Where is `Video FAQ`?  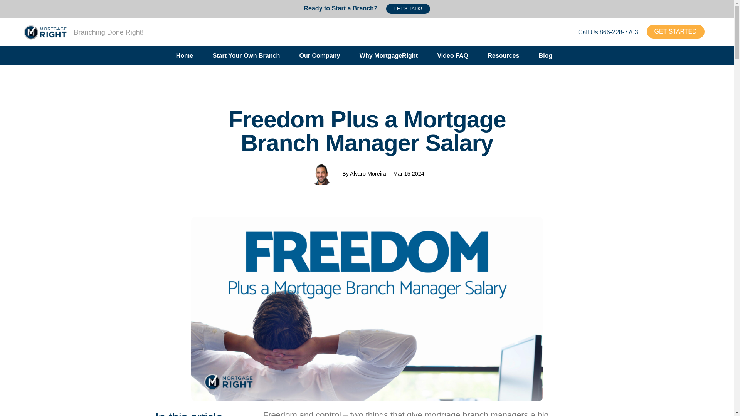
Video FAQ is located at coordinates (452, 56).